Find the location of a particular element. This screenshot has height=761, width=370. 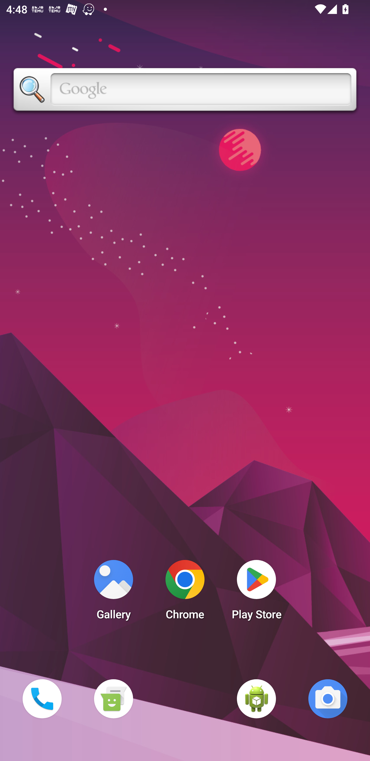

Camera is located at coordinates (328, 699).